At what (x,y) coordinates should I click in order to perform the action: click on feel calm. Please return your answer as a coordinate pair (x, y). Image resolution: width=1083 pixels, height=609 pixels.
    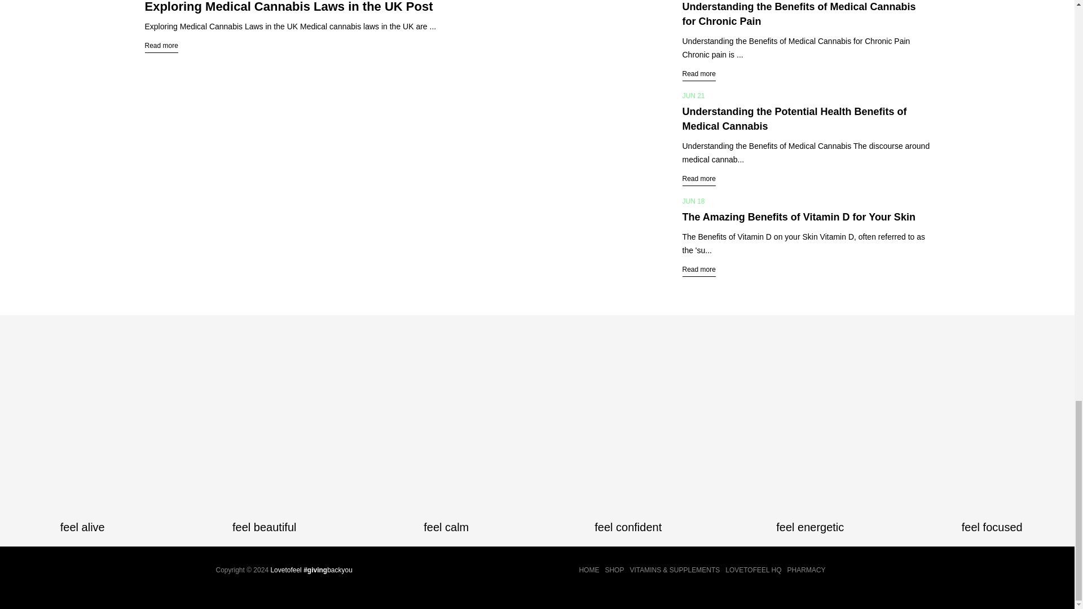
    Looking at the image, I should click on (447, 527).